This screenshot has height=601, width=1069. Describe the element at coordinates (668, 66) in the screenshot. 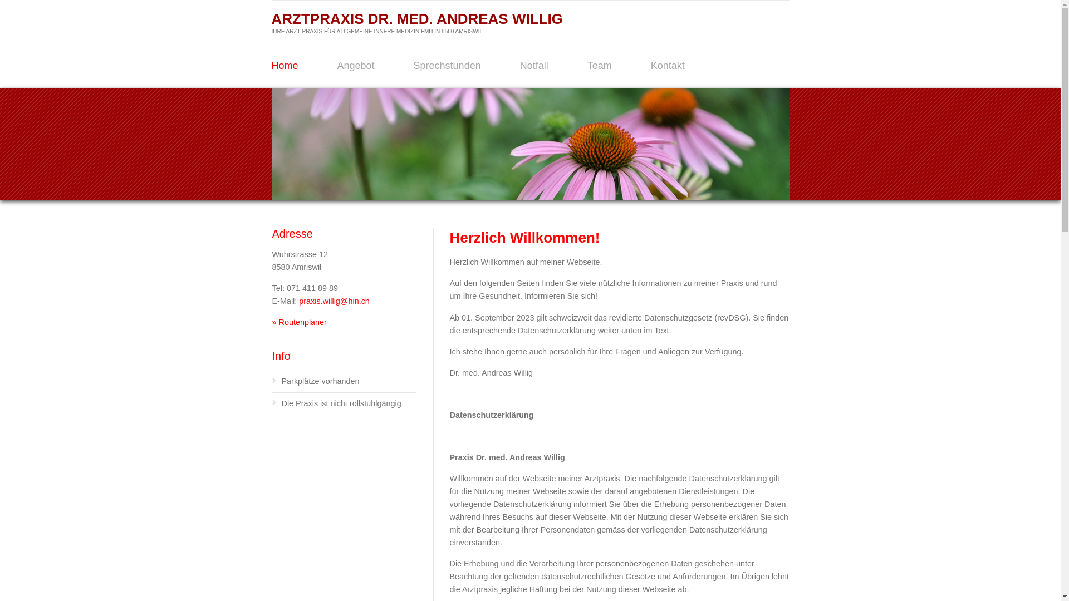

I see `Kontakt` at that location.